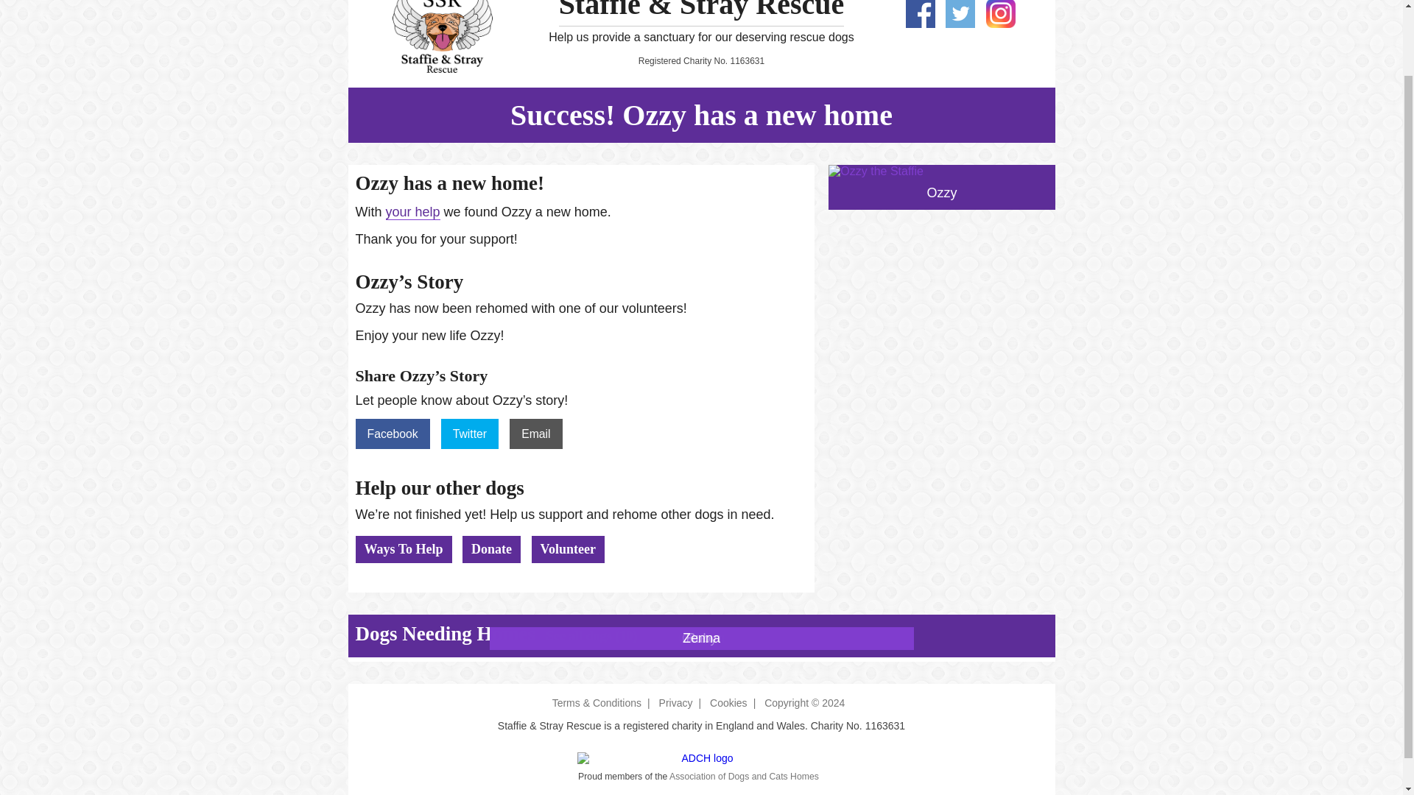 The image size is (1414, 795). I want to click on Email, so click(535, 434).